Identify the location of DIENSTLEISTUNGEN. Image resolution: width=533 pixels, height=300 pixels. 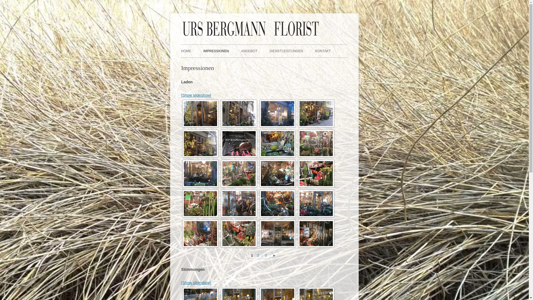
(286, 51).